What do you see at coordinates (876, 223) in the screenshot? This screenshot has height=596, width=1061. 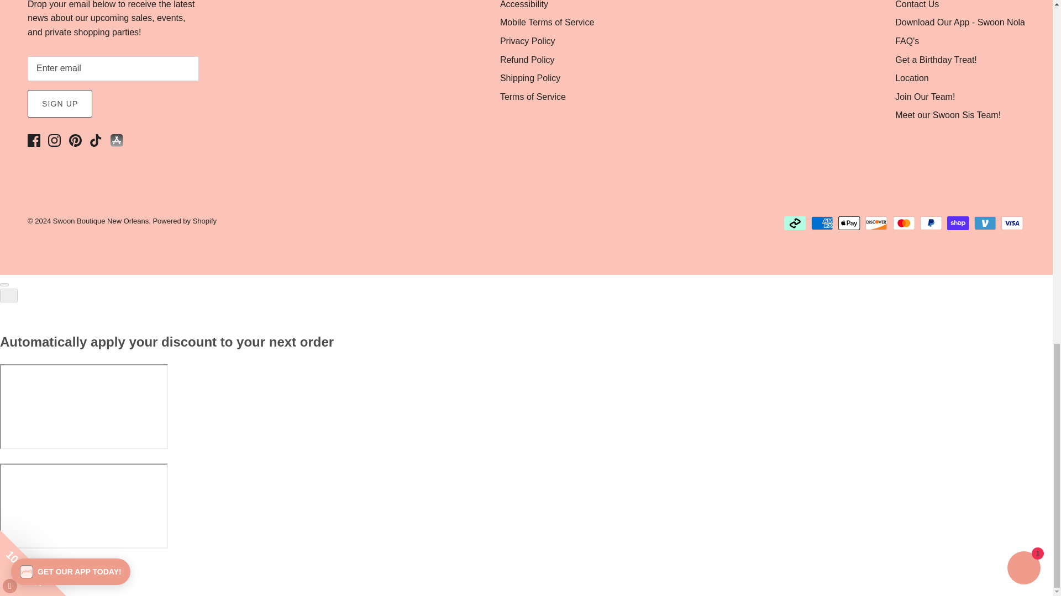 I see `Discover` at bounding box center [876, 223].